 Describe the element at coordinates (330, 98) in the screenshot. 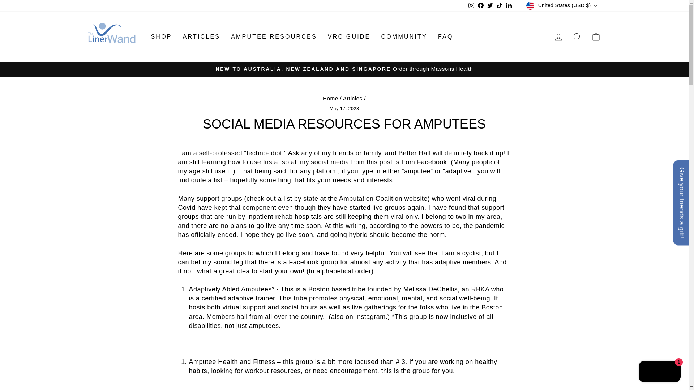

I see `Back to the frontpage` at that location.